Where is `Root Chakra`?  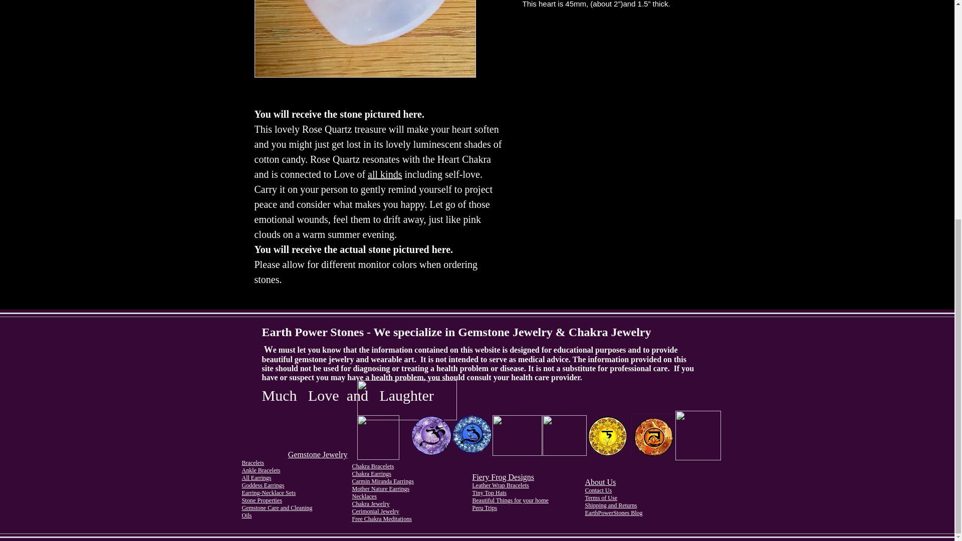 Root Chakra is located at coordinates (697, 435).